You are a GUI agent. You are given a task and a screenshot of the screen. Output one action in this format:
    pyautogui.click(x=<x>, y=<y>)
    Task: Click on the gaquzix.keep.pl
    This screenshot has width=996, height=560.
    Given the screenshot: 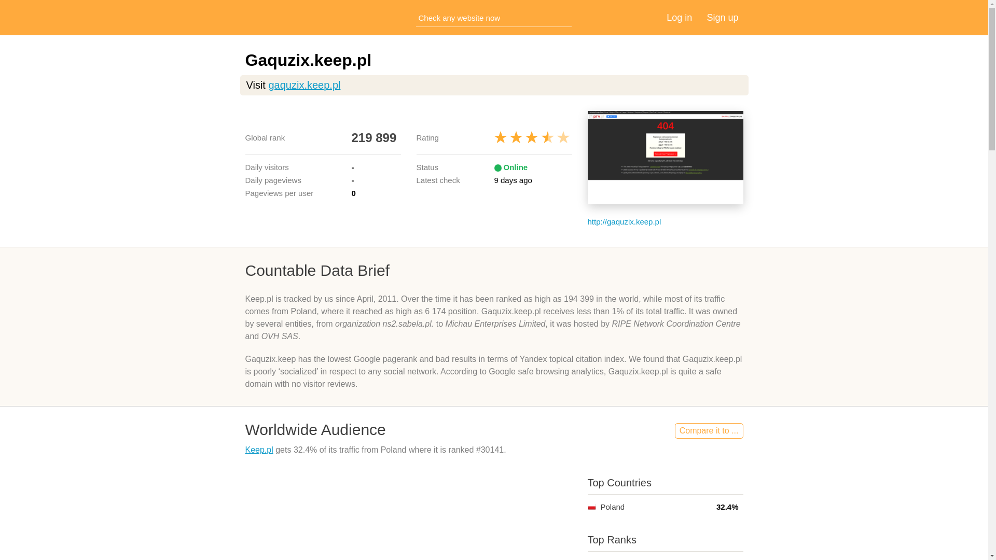 What is the action you would take?
    pyautogui.click(x=304, y=85)
    